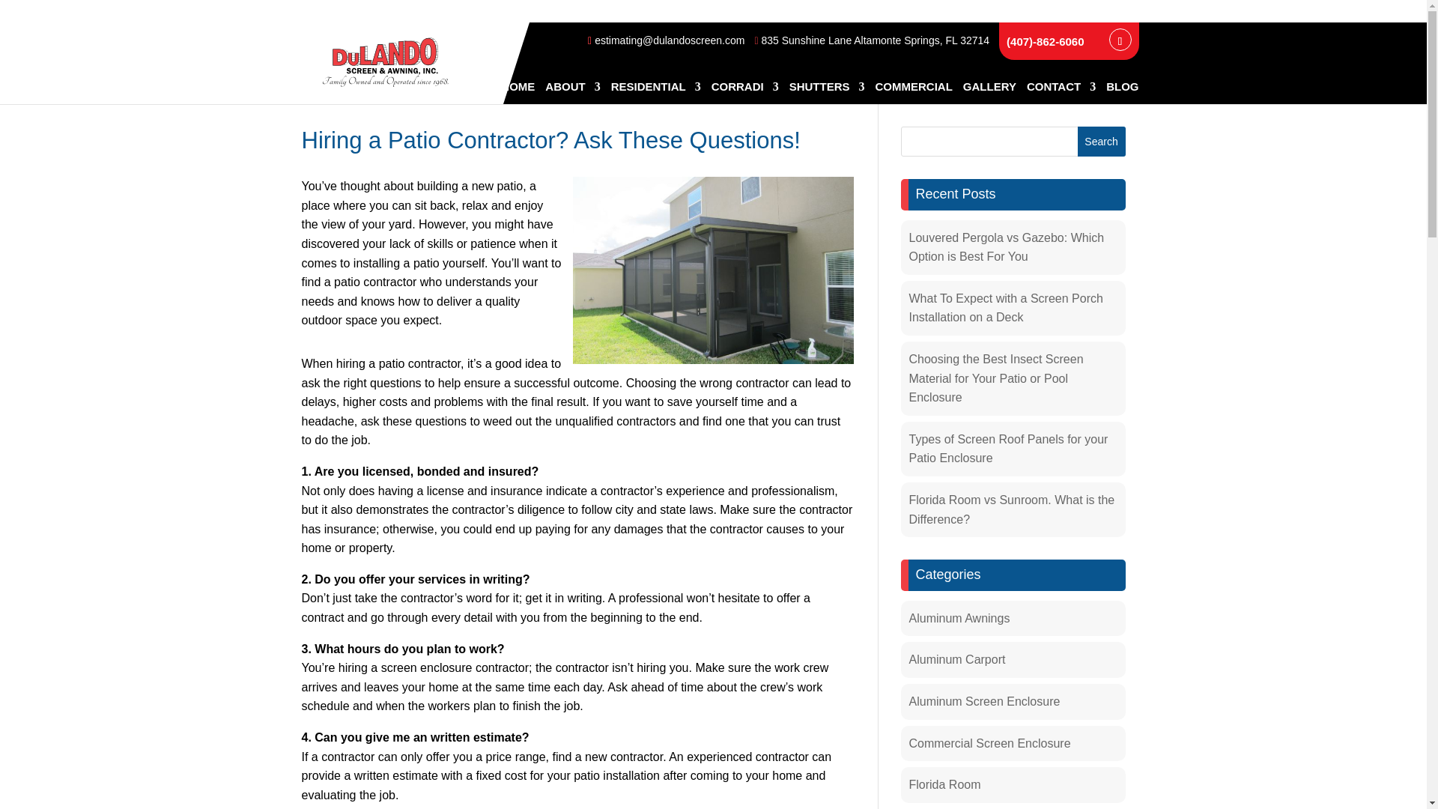 The height and width of the screenshot is (809, 1438). I want to click on CONTACT, so click(1061, 93).